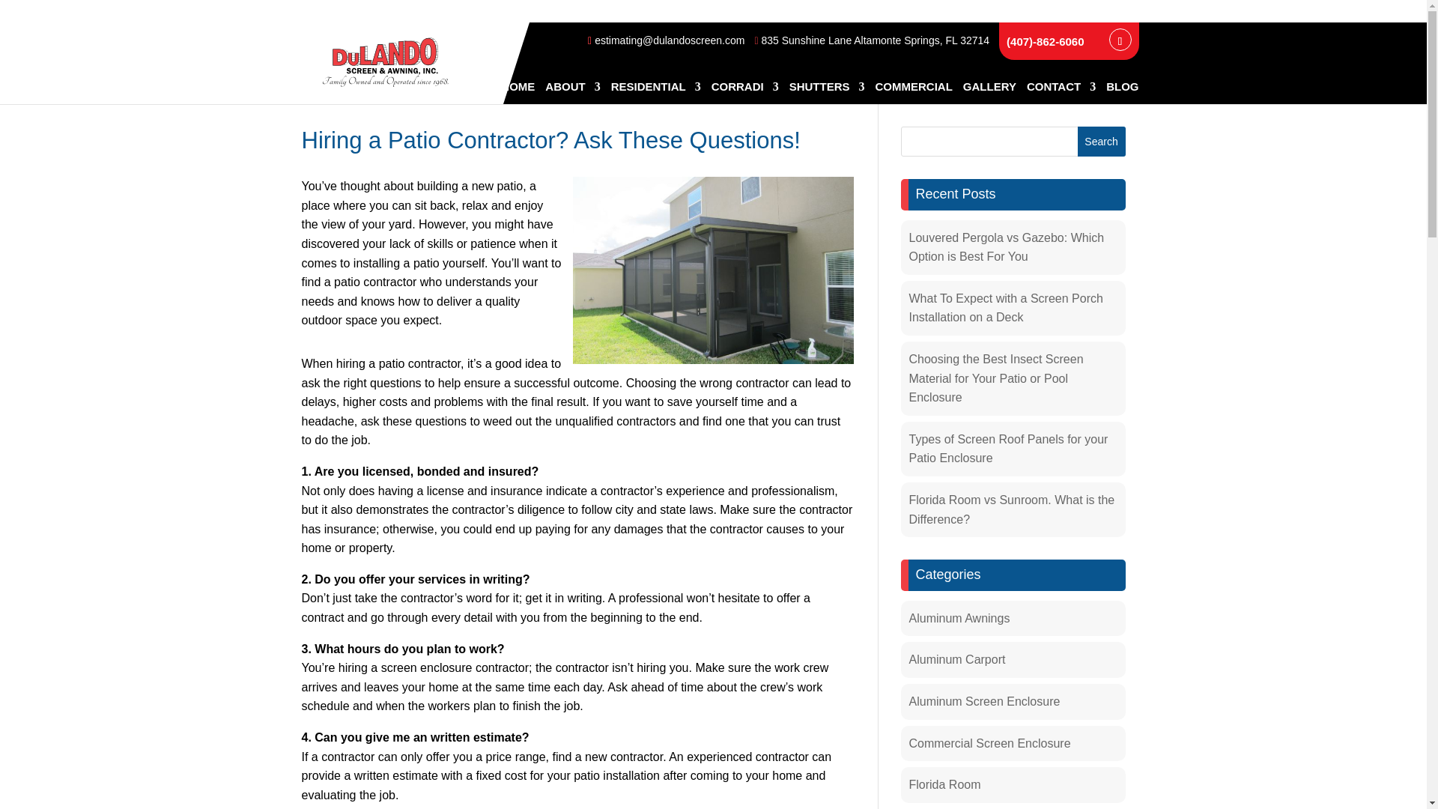 The height and width of the screenshot is (809, 1438). I want to click on CONTACT, so click(1061, 93).